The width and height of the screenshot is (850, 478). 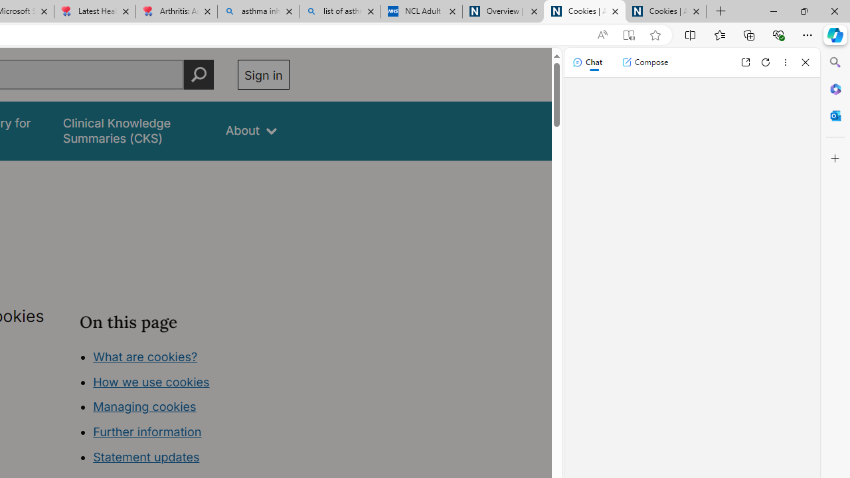 I want to click on Chat, so click(x=587, y=62).